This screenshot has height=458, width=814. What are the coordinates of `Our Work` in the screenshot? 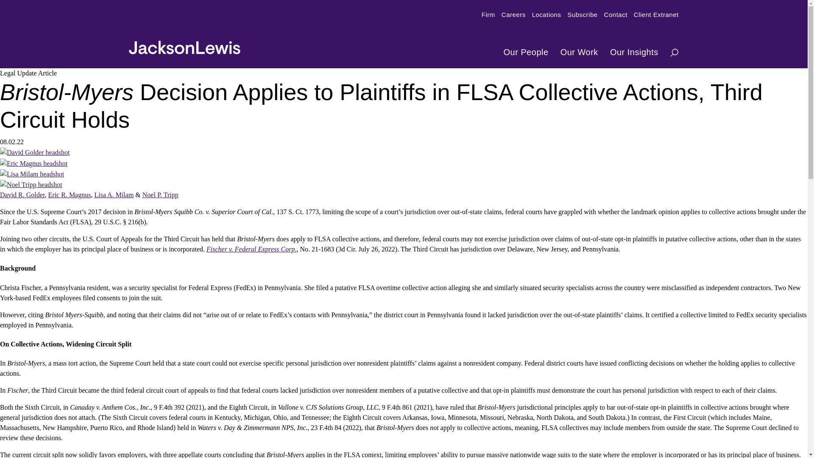 It's located at (577, 52).